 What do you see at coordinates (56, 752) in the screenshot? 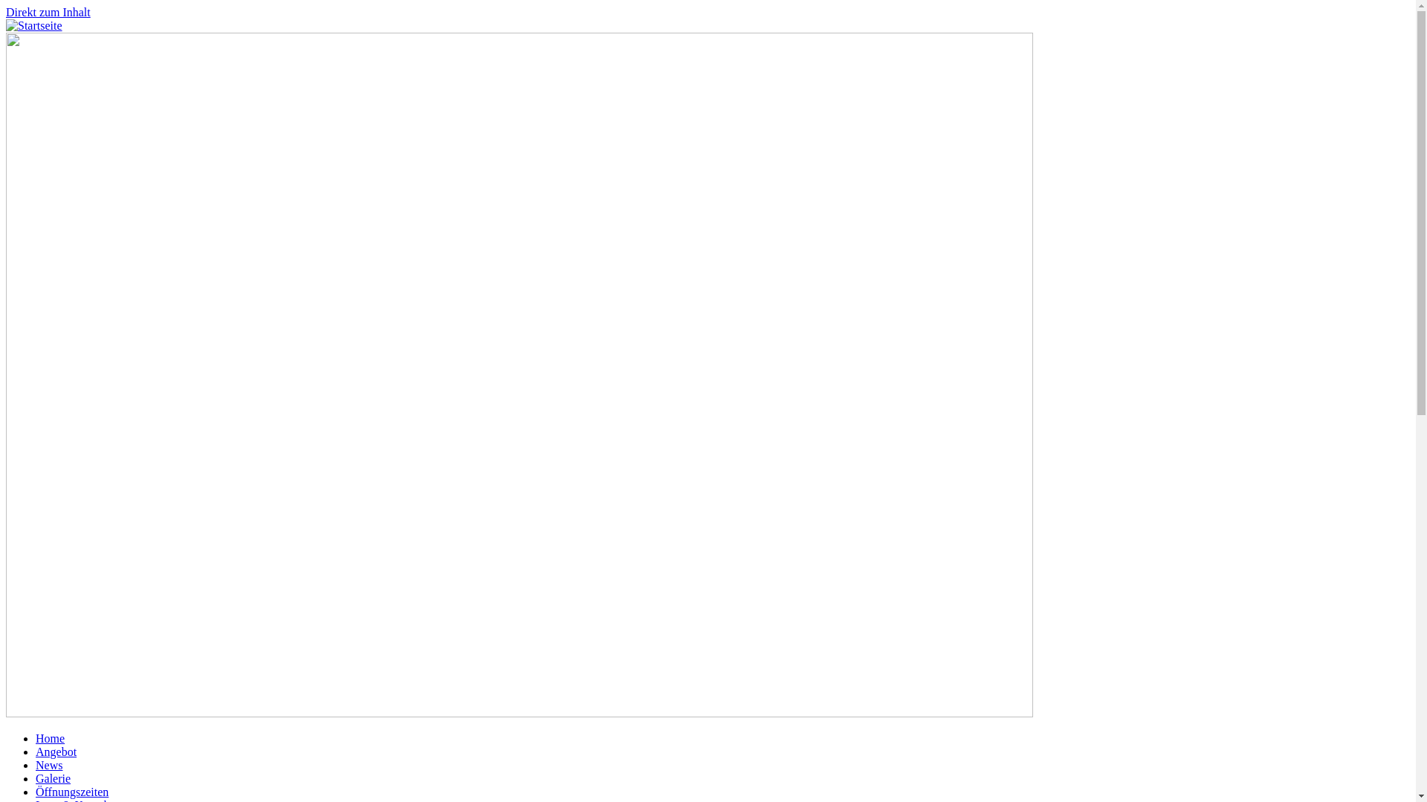
I see `Angebot` at bounding box center [56, 752].